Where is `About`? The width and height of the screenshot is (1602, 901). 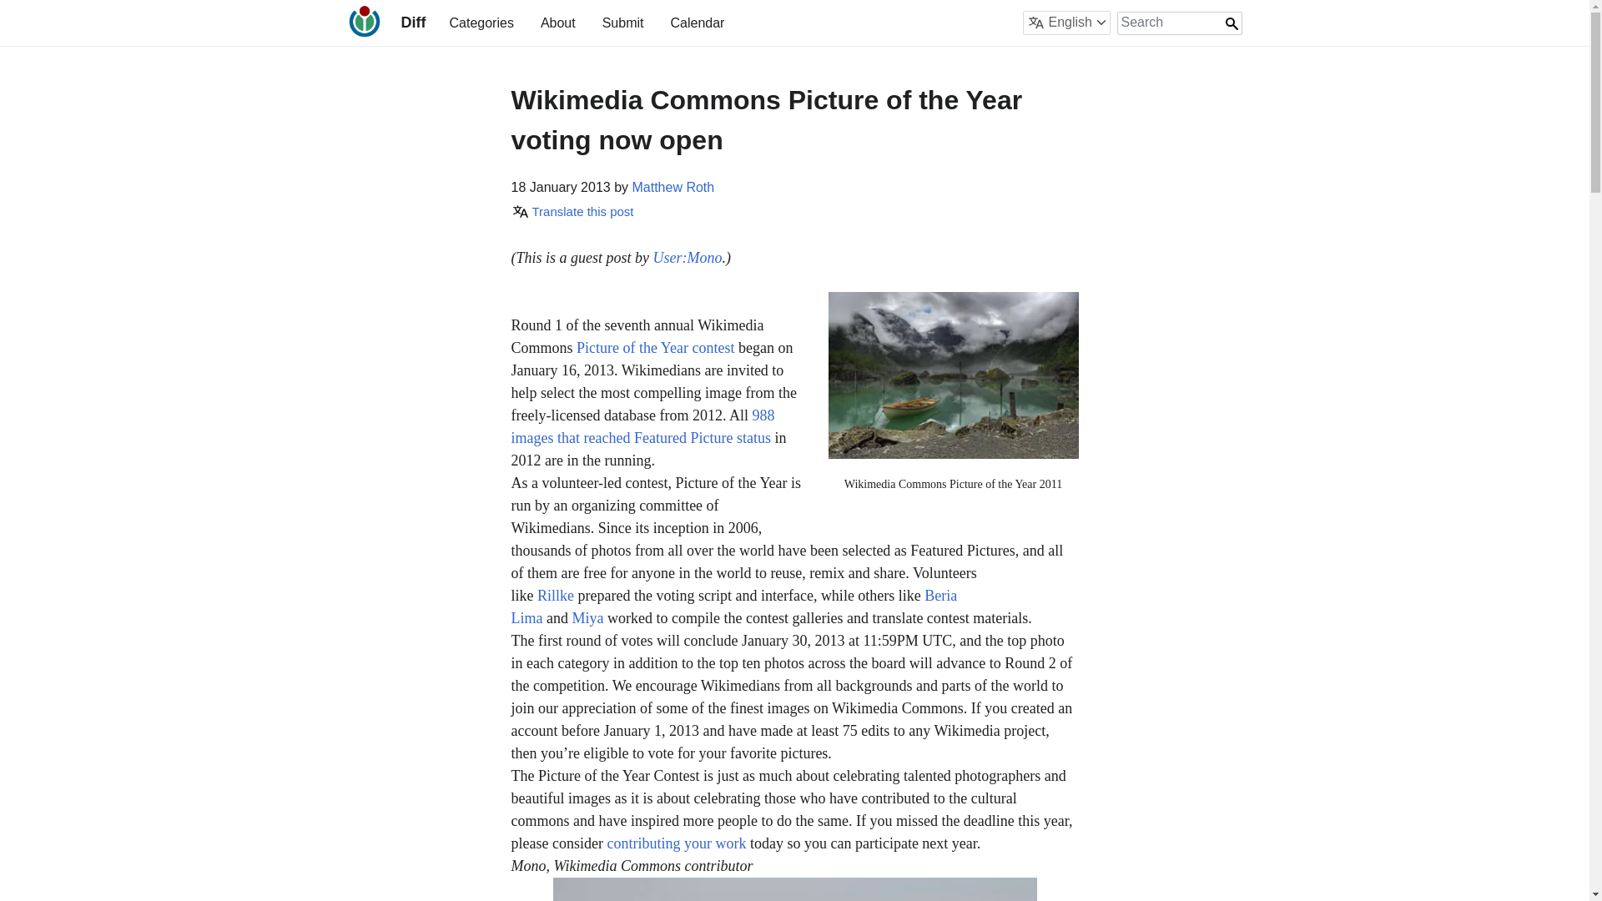
About is located at coordinates (557, 23).